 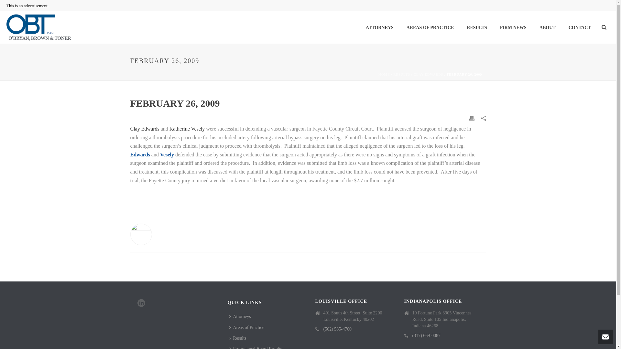 I want to click on CONTACT, so click(x=580, y=28).